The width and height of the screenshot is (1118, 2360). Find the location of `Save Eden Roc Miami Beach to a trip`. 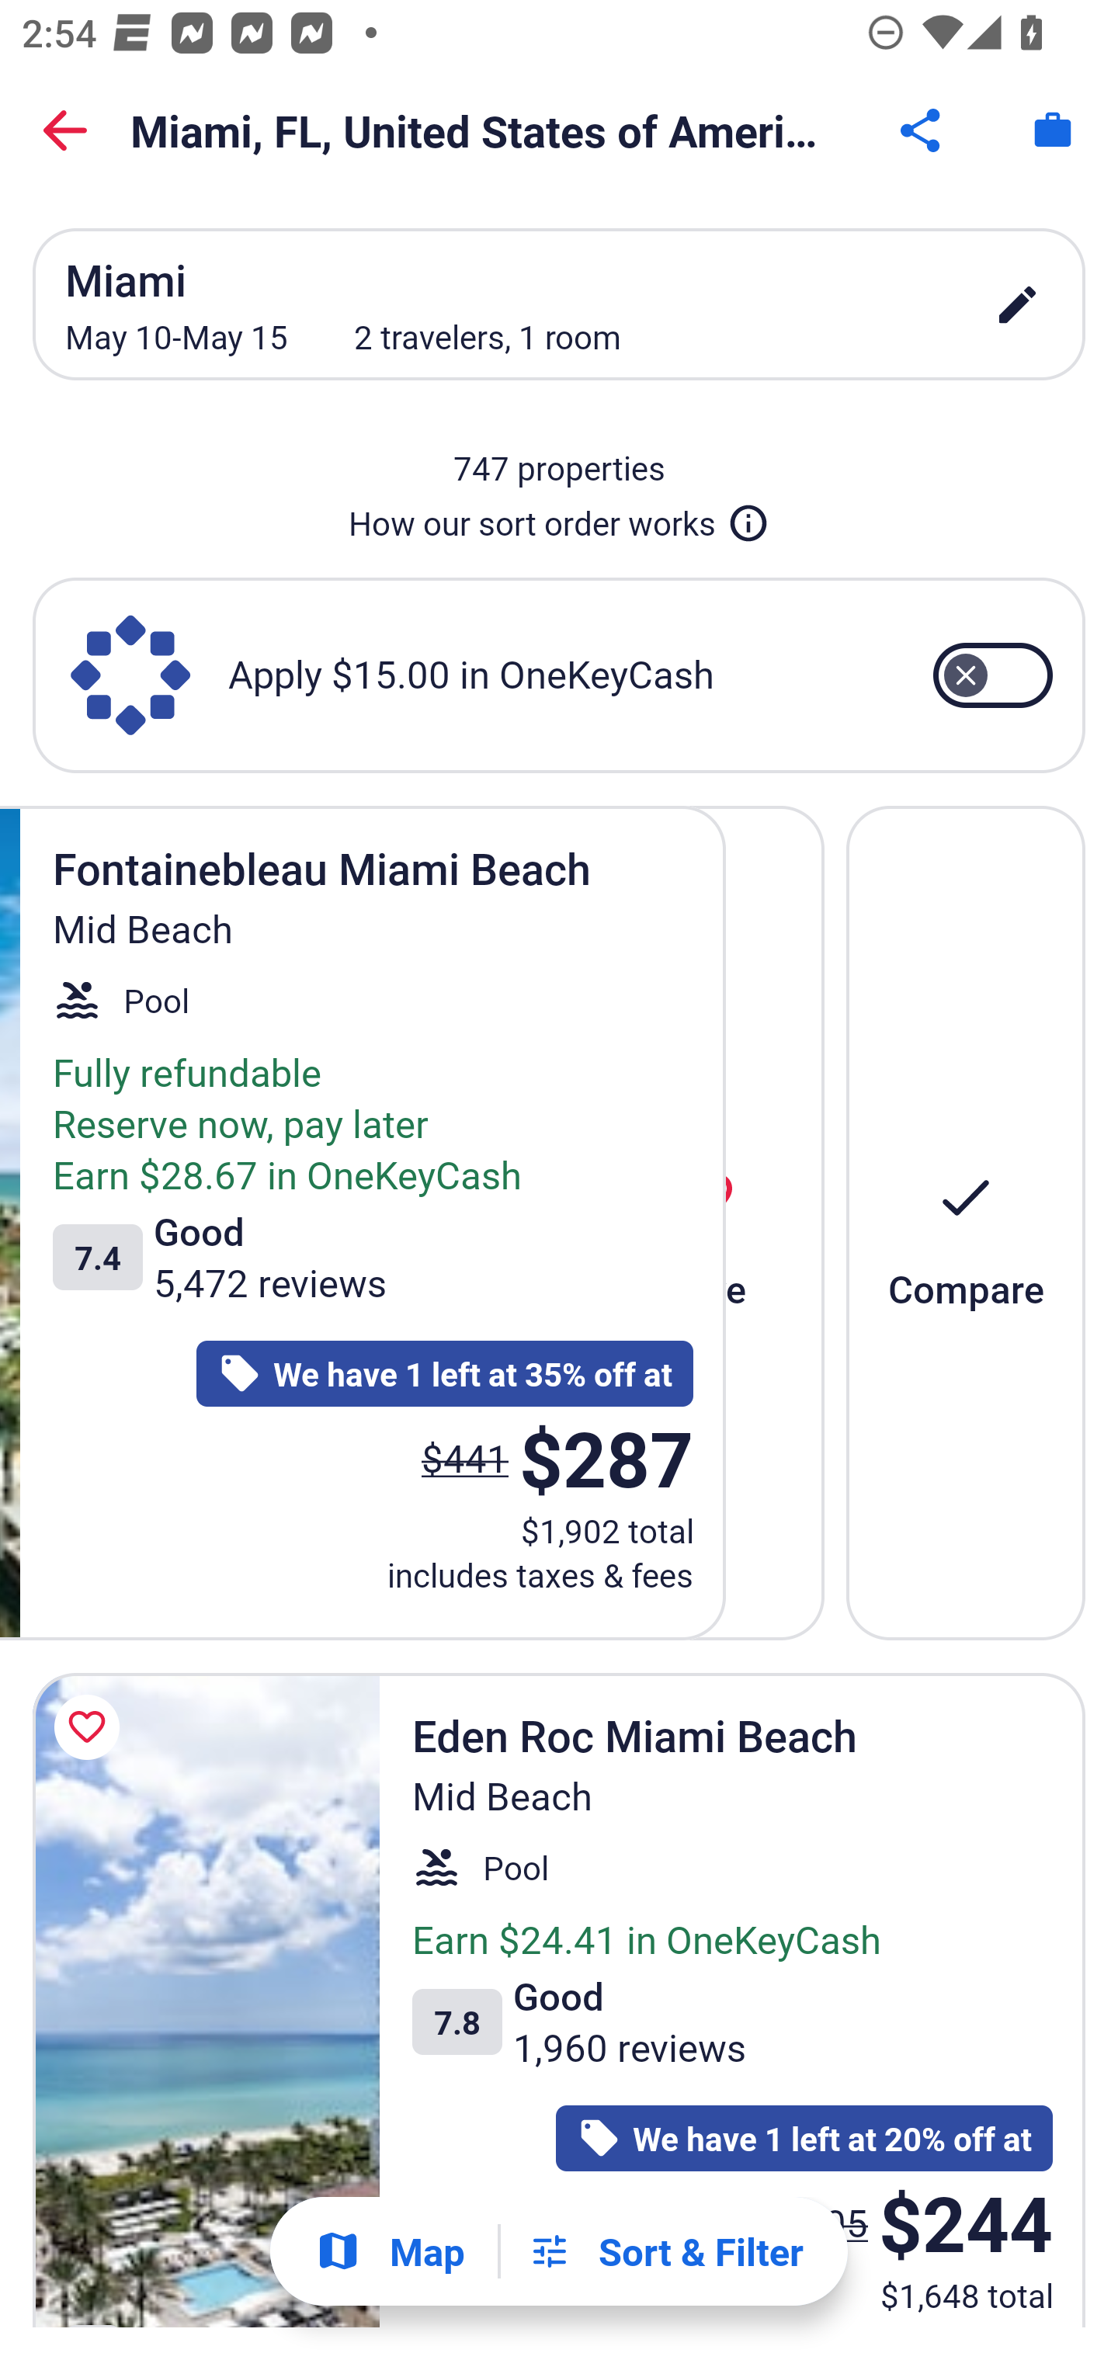

Save Eden Roc Miami Beach to a trip is located at coordinates (92, 1727).